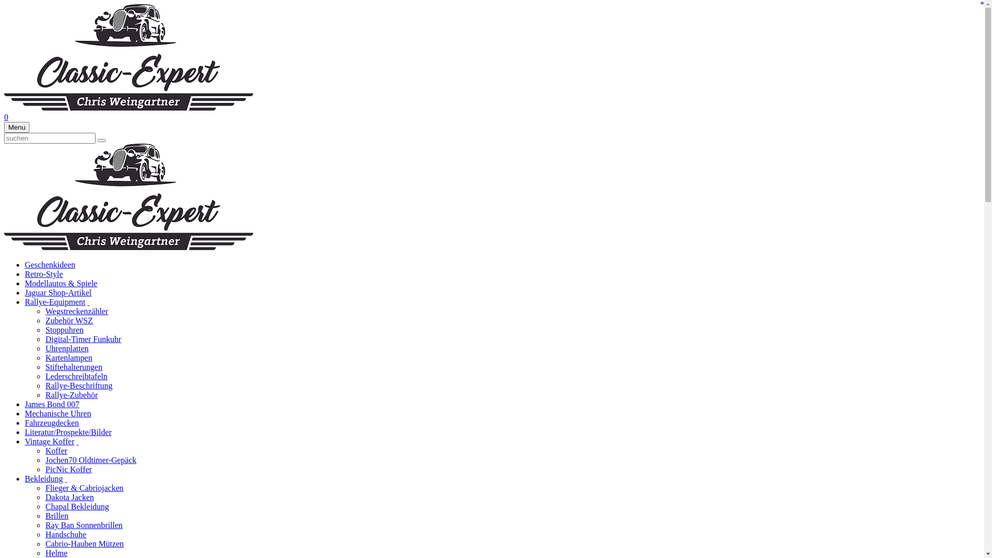 The height and width of the screenshot is (558, 992). What do you see at coordinates (85, 488) in the screenshot?
I see `Flieger & Cabriojacken` at bounding box center [85, 488].